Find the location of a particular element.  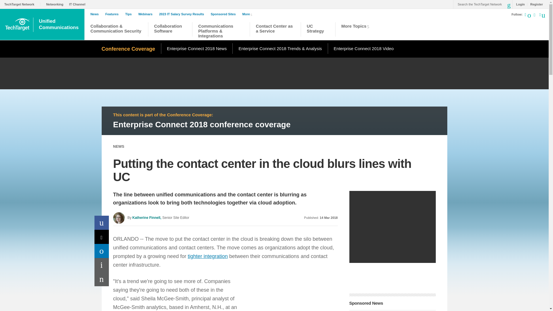

UC Strategy is located at coordinates (318, 30).